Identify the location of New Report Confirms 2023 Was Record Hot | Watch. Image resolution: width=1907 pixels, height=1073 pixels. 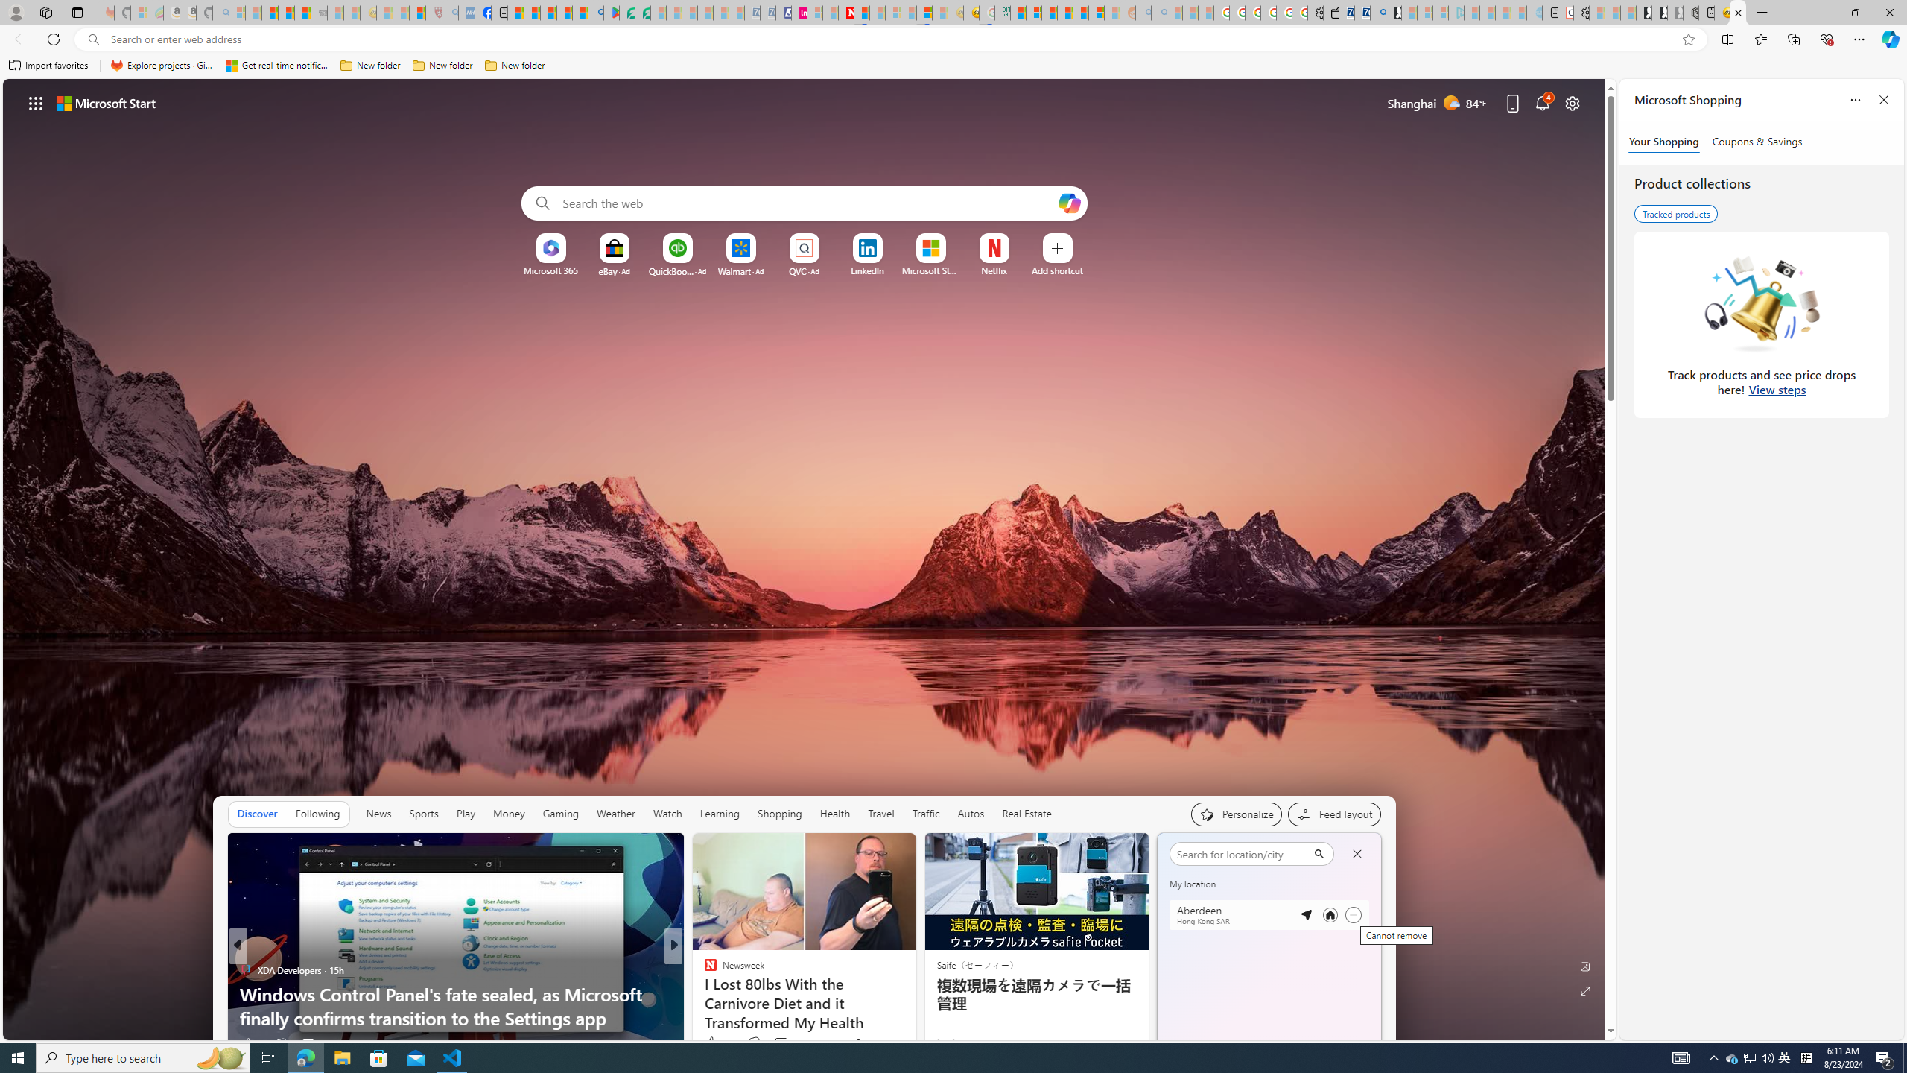
(302, 13).